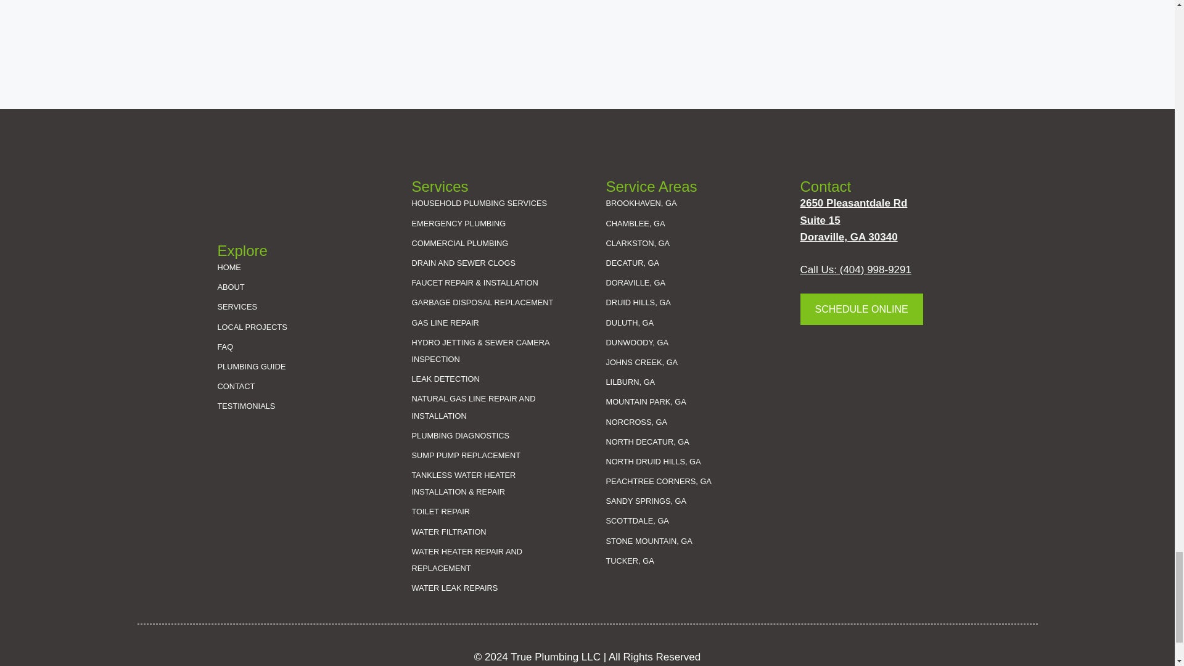 This screenshot has height=666, width=1184. I want to click on Next Door badge, so click(825, 369).